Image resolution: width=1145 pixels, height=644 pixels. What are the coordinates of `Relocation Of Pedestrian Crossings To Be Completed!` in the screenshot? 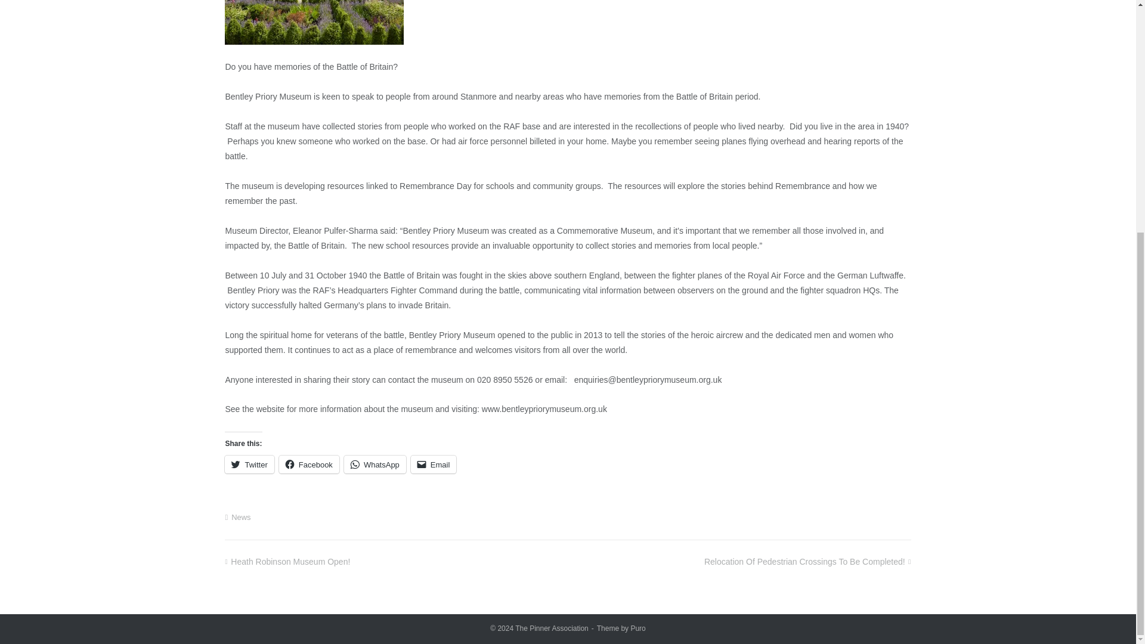 It's located at (807, 562).